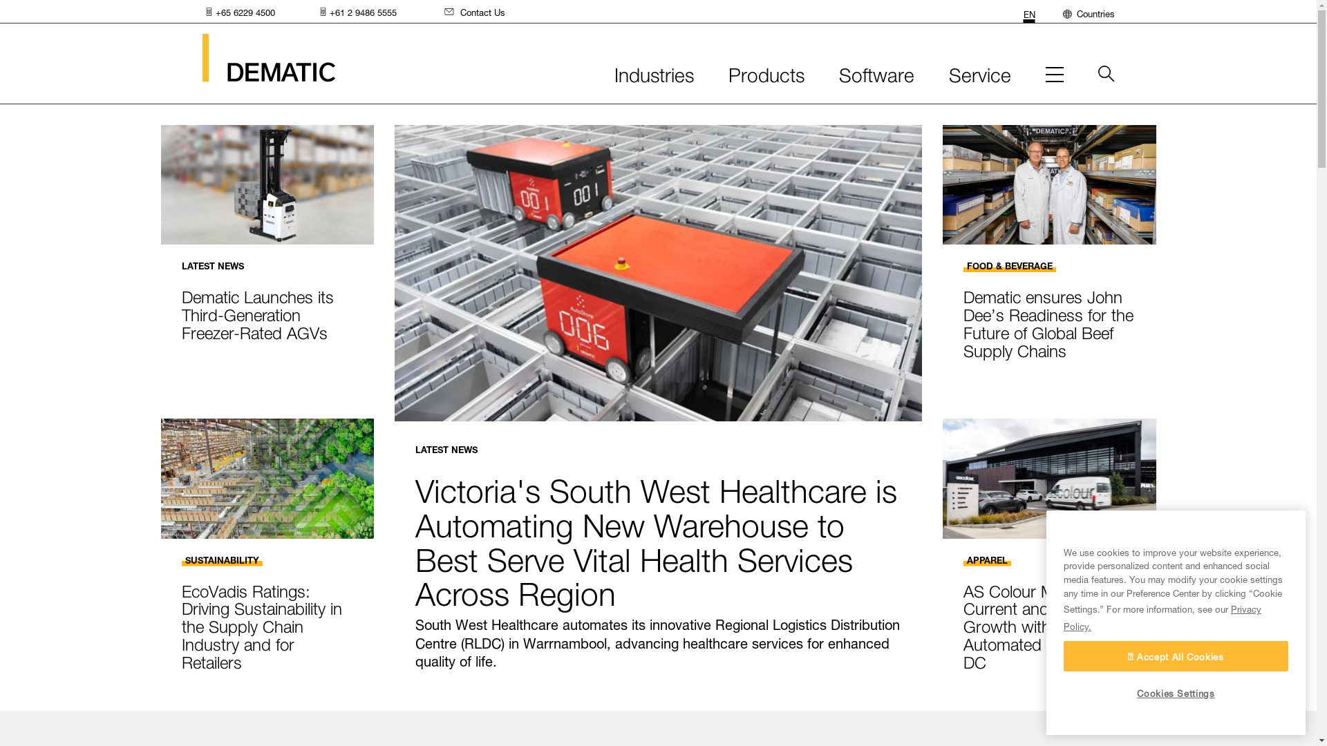  Describe the element at coordinates (471, 11) in the screenshot. I see `Contact Us` at that location.